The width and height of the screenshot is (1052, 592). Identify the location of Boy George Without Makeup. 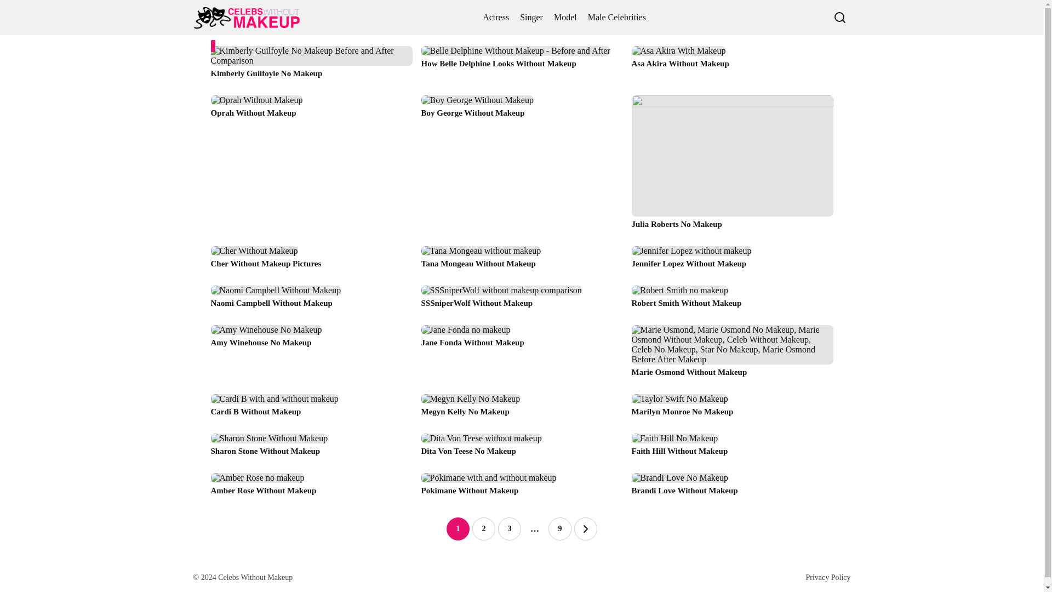
(522, 166).